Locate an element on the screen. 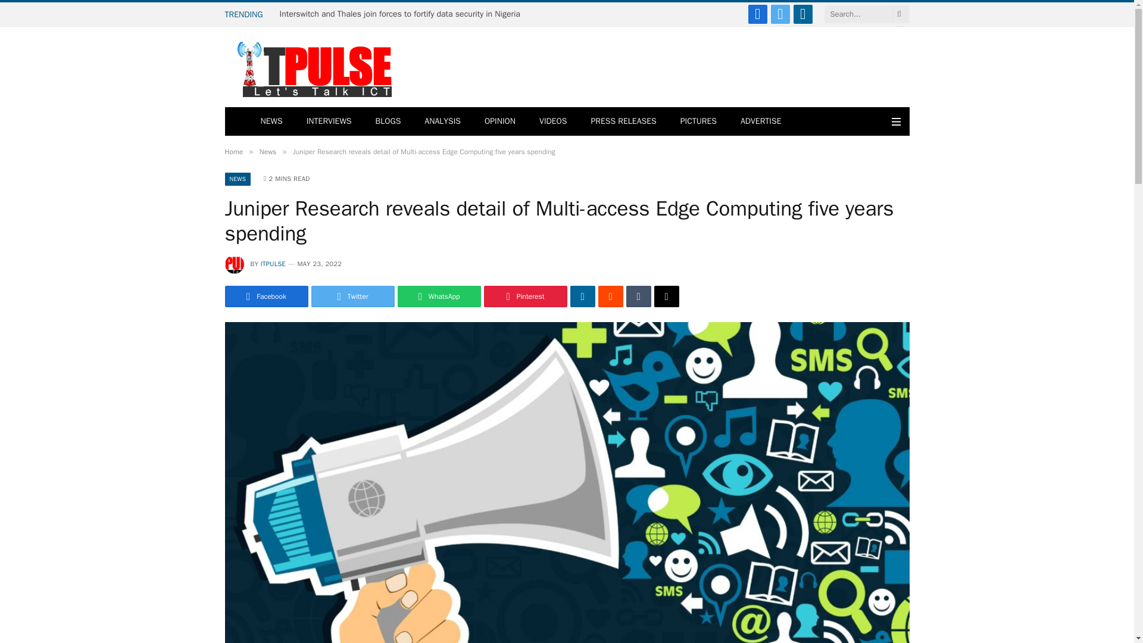 This screenshot has width=1143, height=643. VIDEOS is located at coordinates (552, 121).